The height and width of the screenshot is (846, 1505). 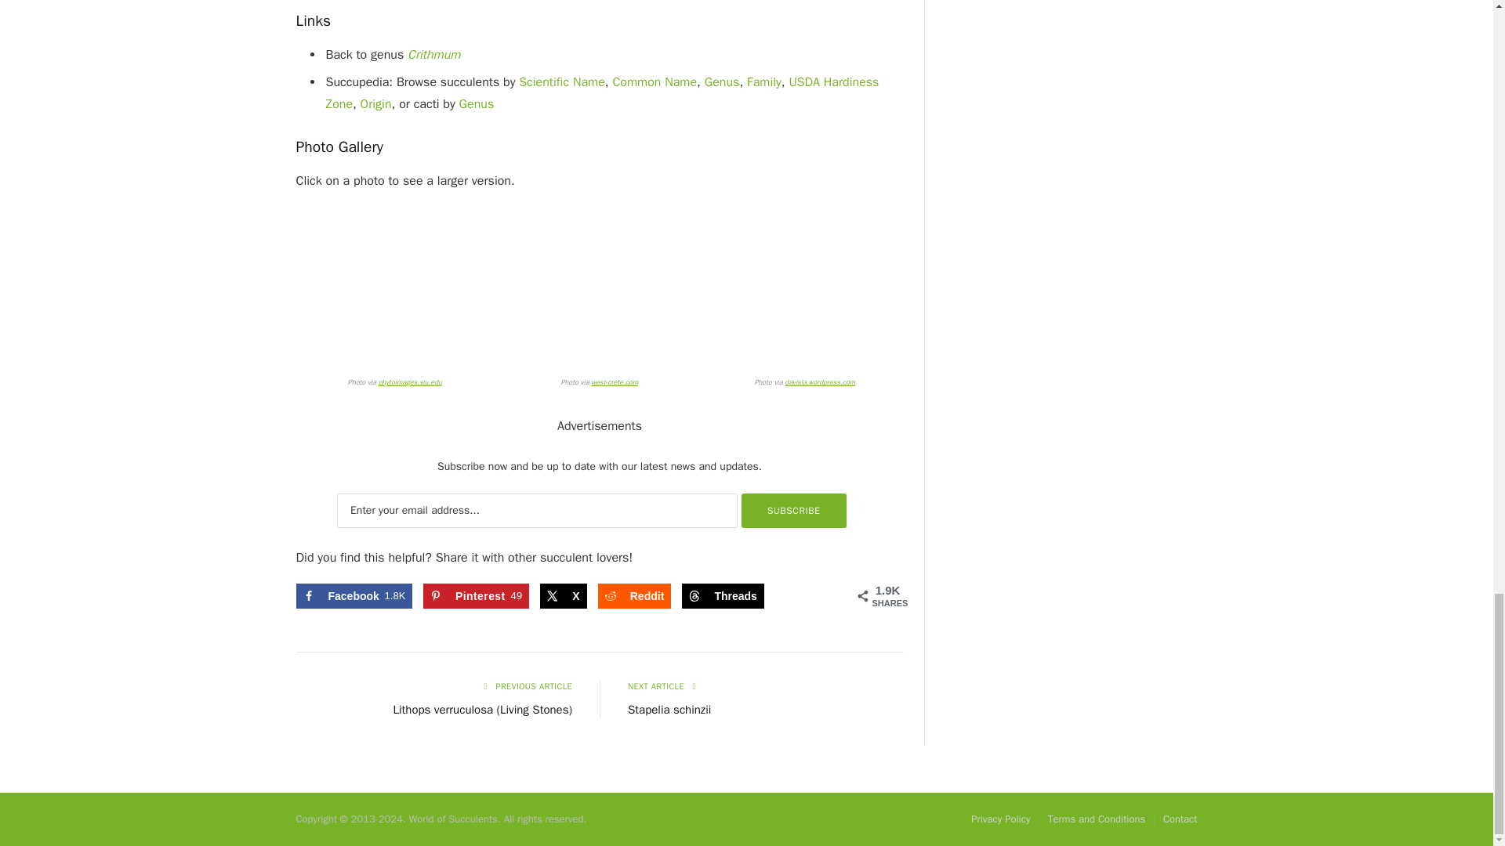 I want to click on Share on Facebook, so click(x=354, y=595).